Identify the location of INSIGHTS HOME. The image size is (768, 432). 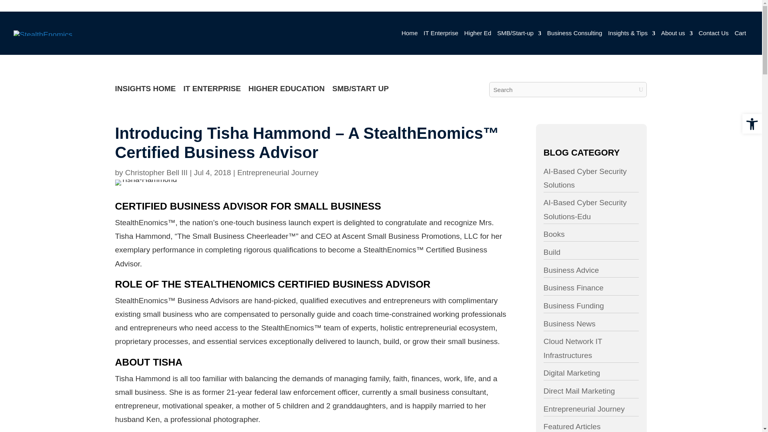
(153, 93).